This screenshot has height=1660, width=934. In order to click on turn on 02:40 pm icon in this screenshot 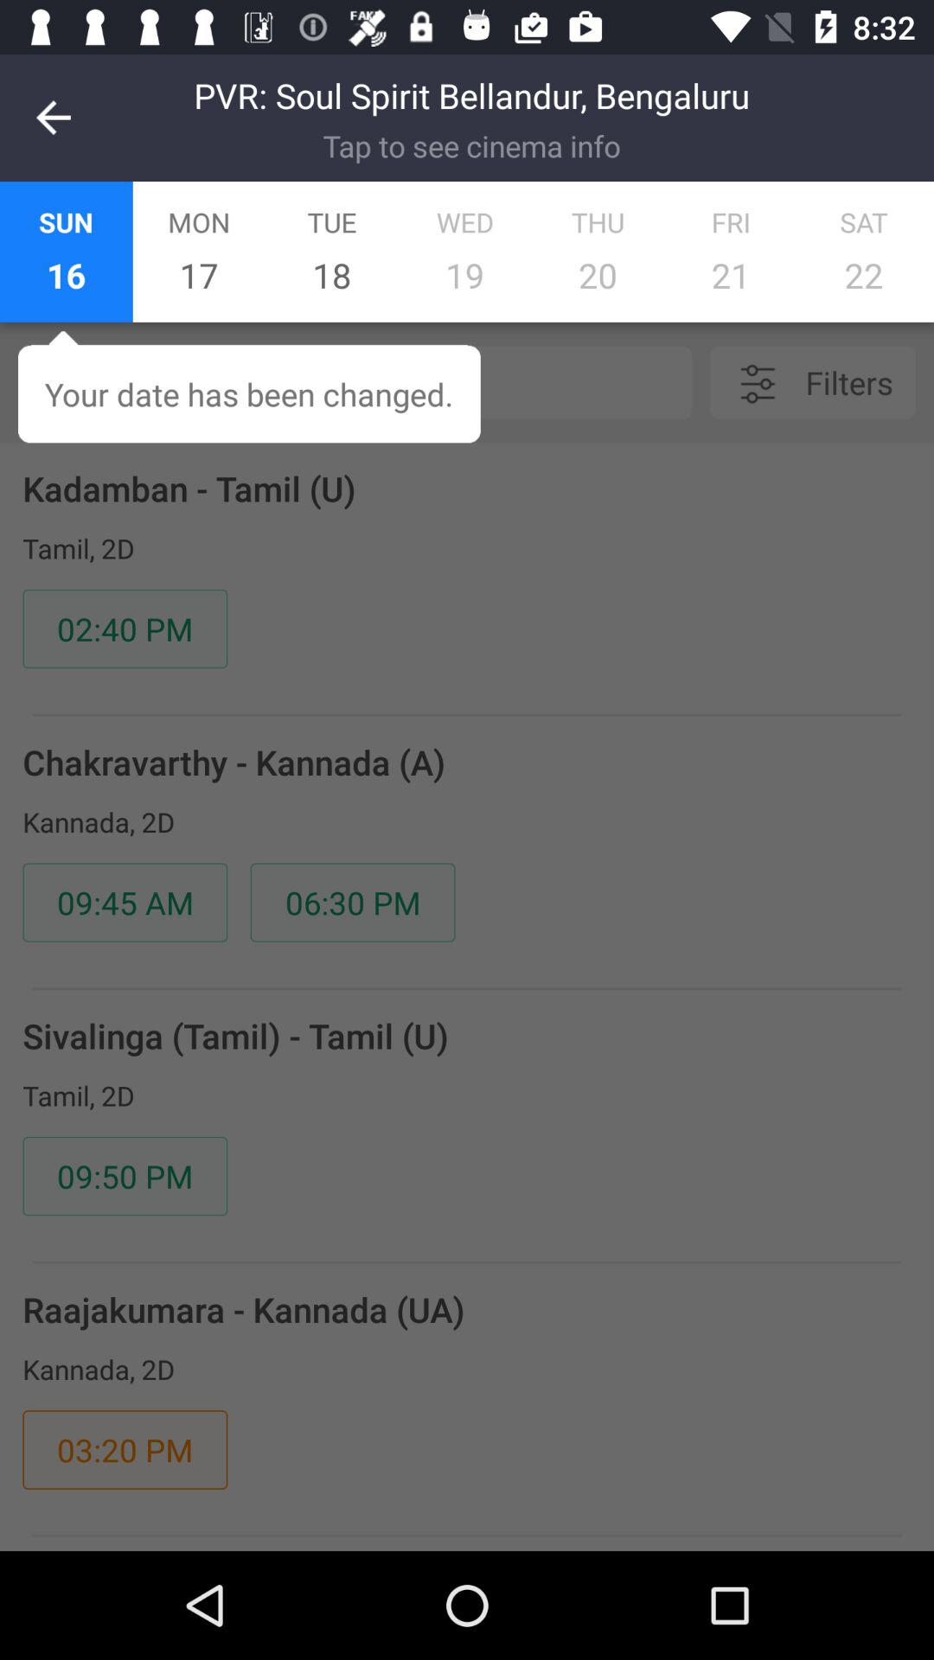, I will do `click(125, 629)`.